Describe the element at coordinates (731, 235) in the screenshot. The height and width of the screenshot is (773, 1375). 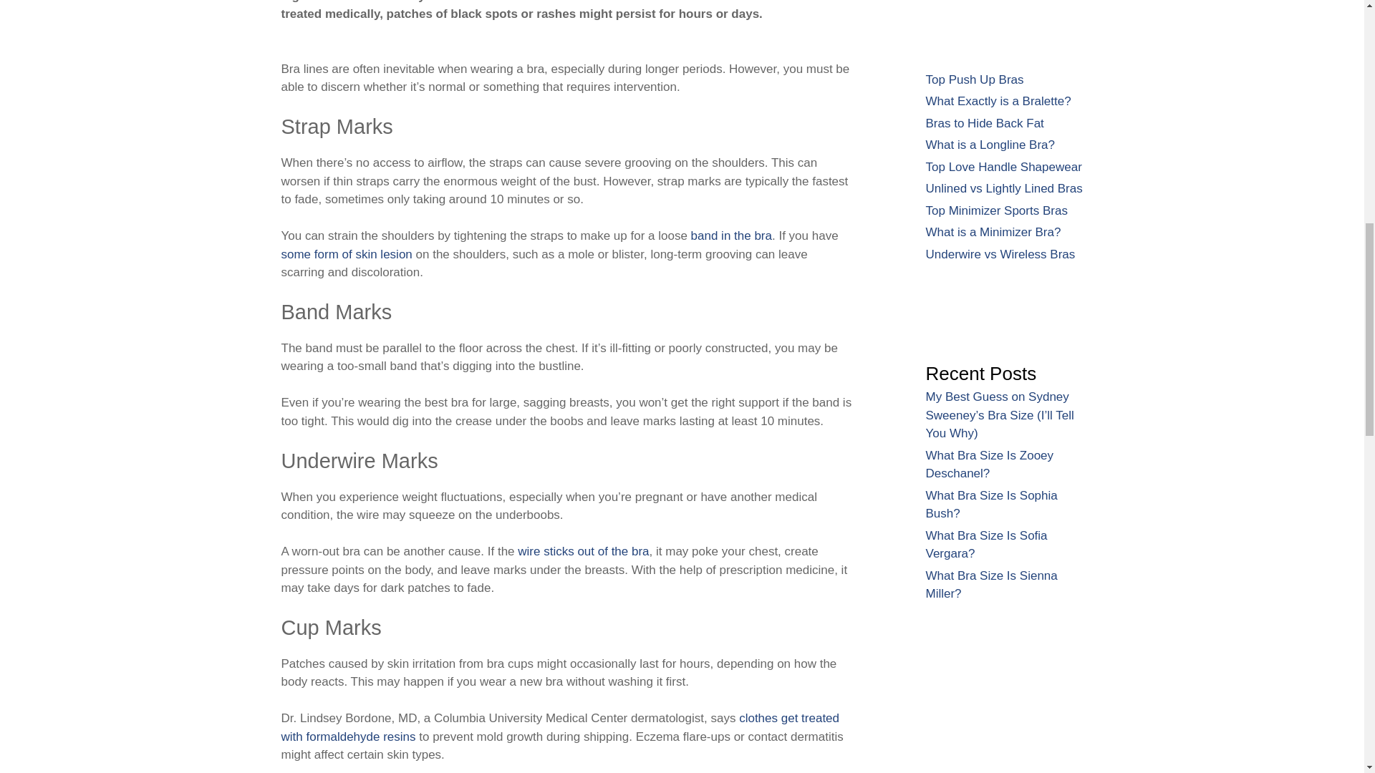
I see `band in the bra` at that location.